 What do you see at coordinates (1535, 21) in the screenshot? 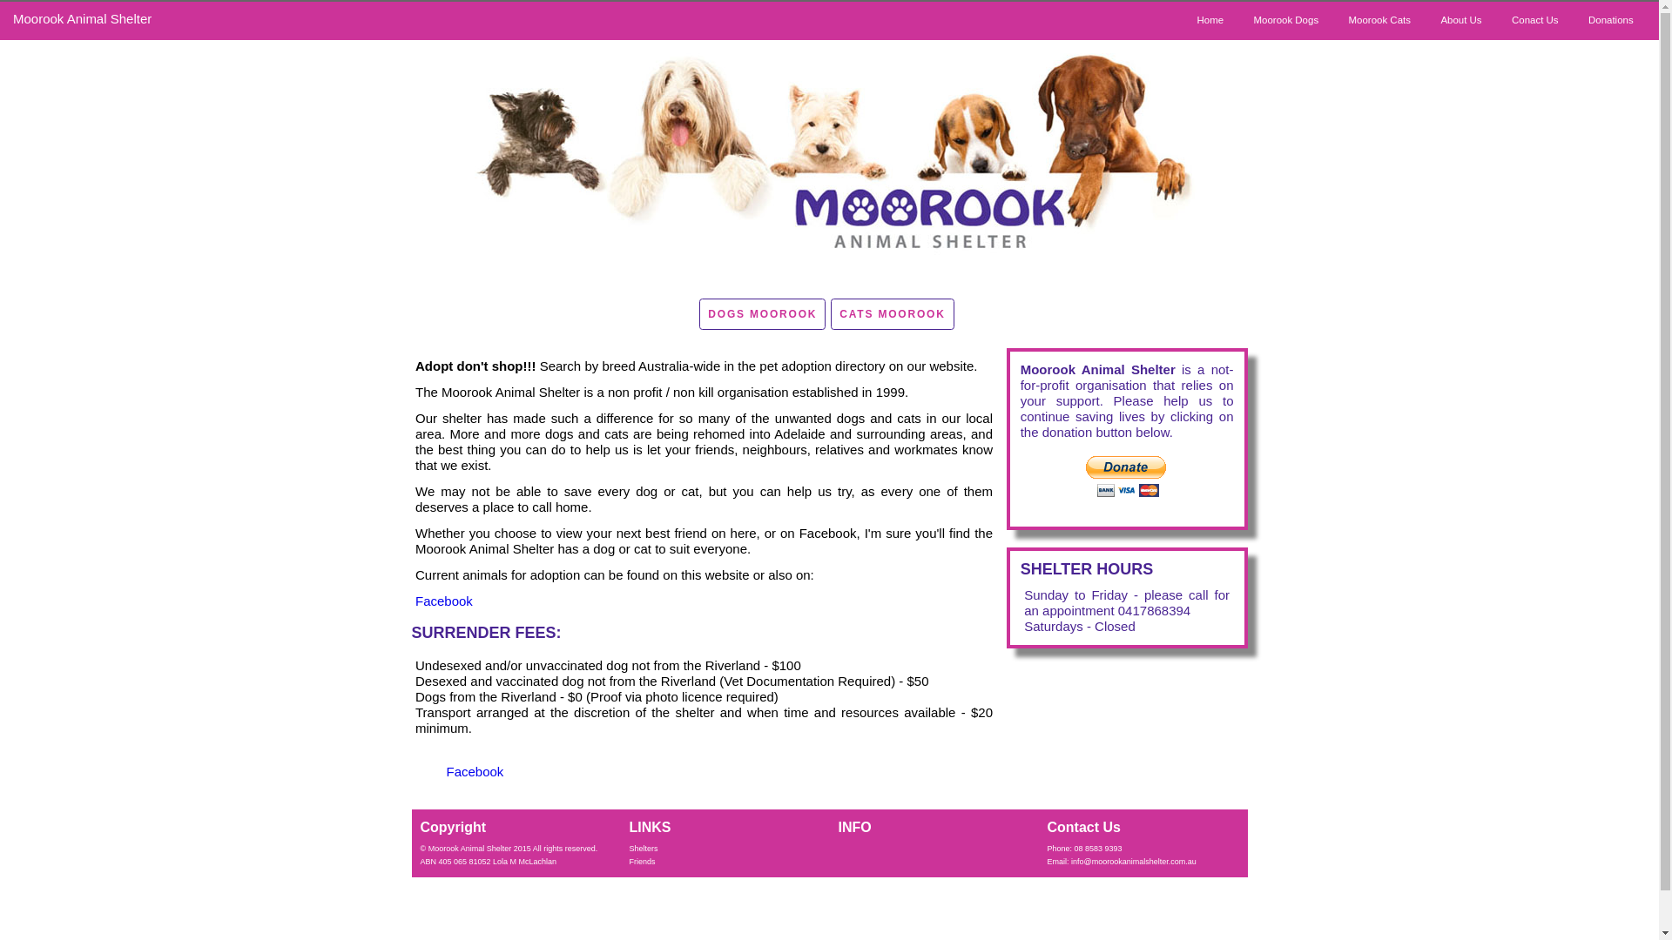
I see `Conact Us` at bounding box center [1535, 21].